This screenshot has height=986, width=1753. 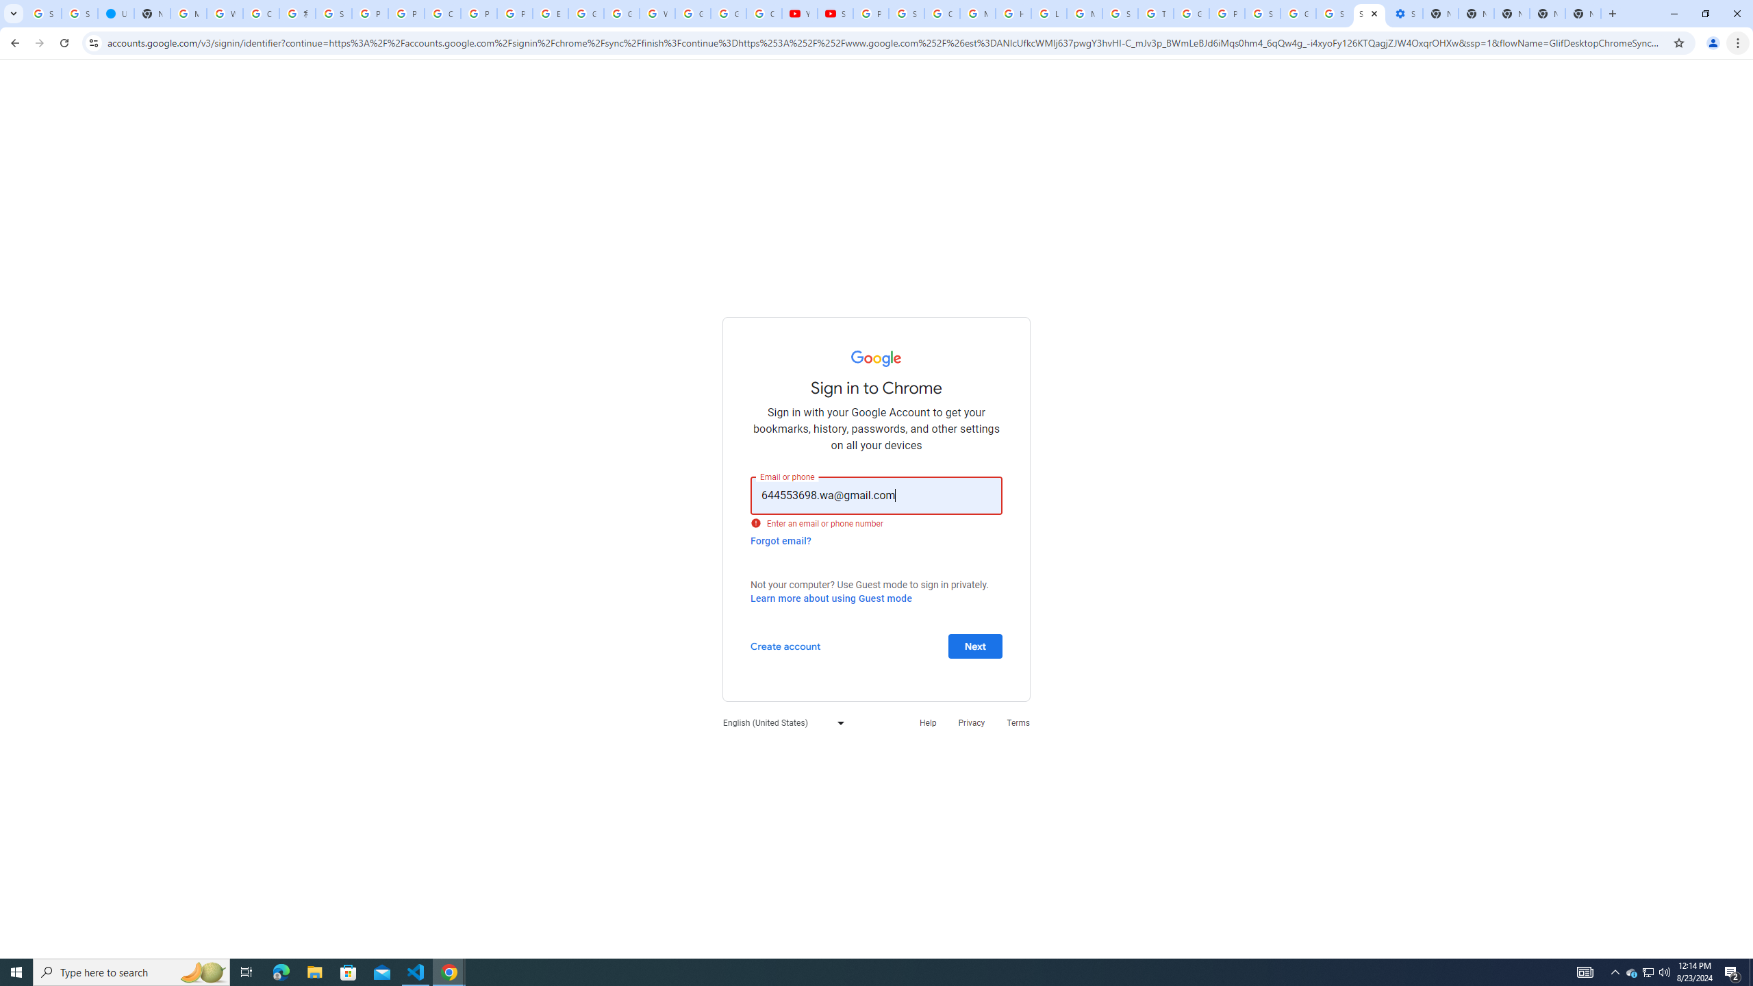 I want to click on Privacy, so click(x=971, y=723).